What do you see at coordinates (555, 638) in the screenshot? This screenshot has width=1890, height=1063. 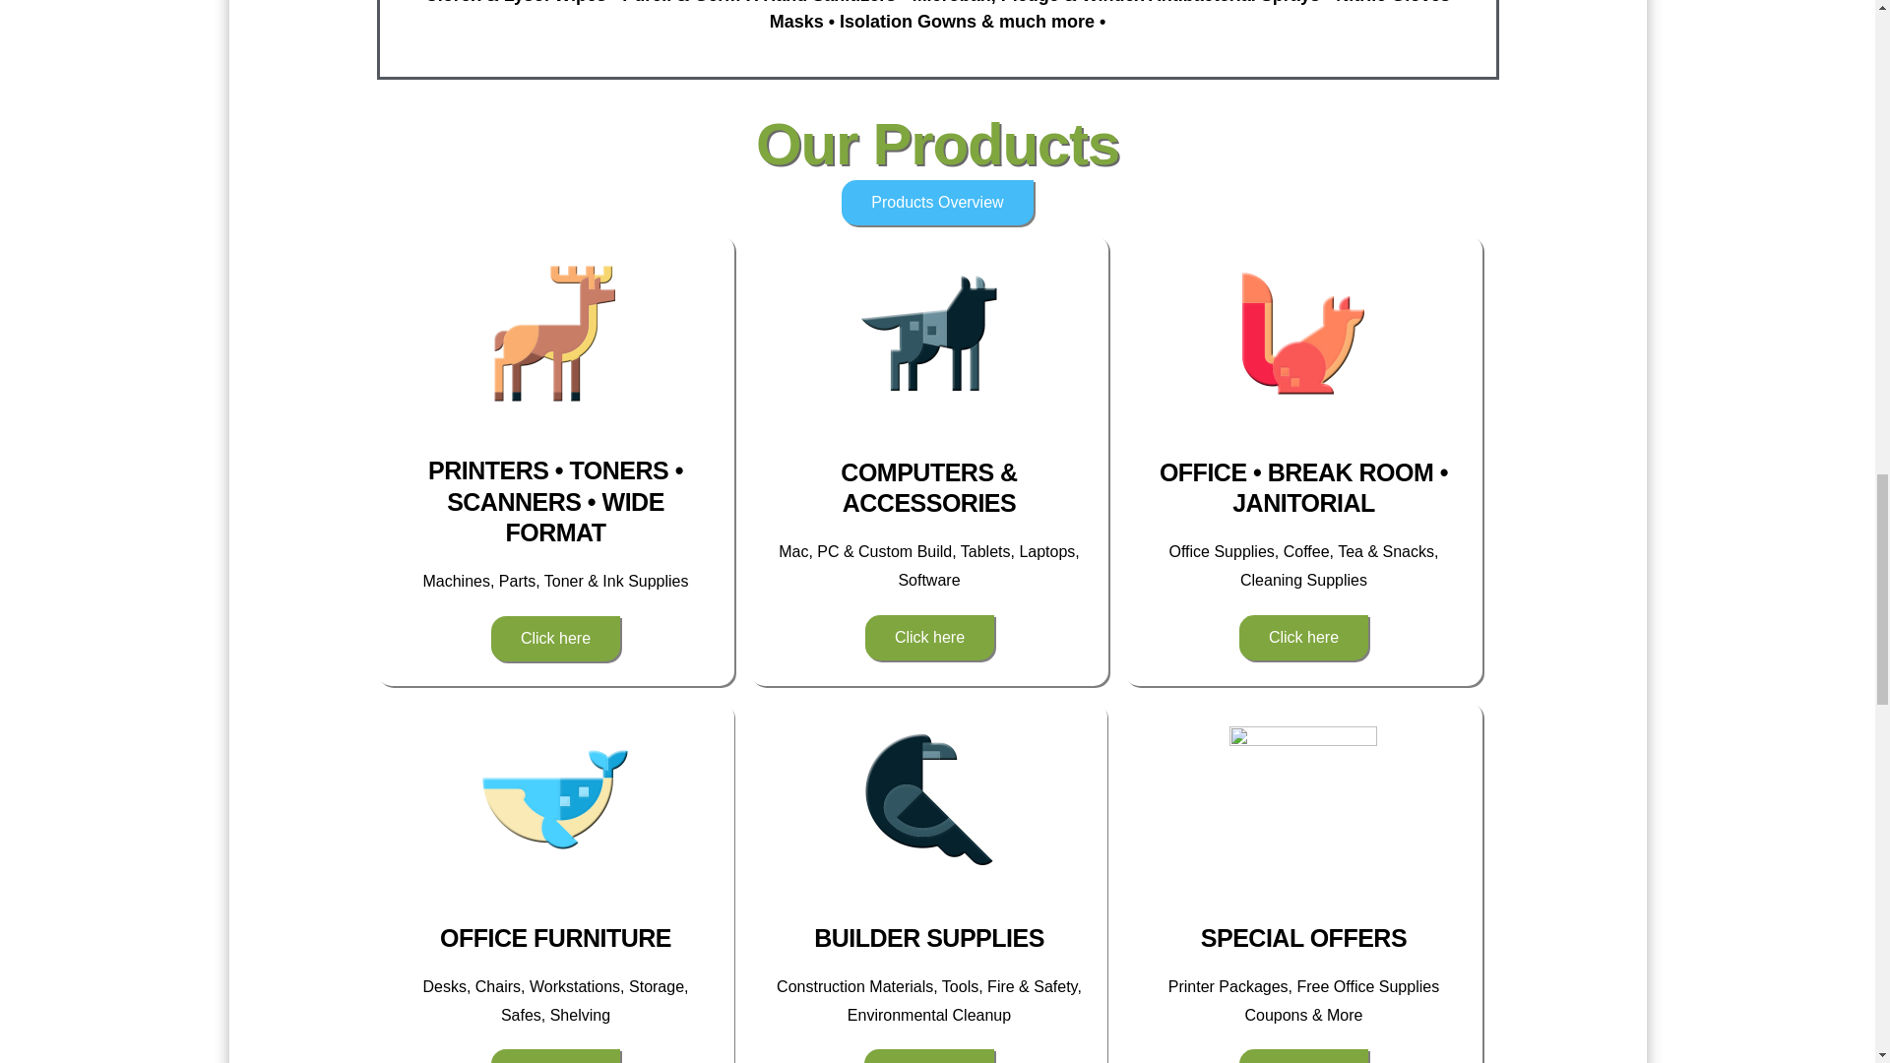 I see `Click here` at bounding box center [555, 638].